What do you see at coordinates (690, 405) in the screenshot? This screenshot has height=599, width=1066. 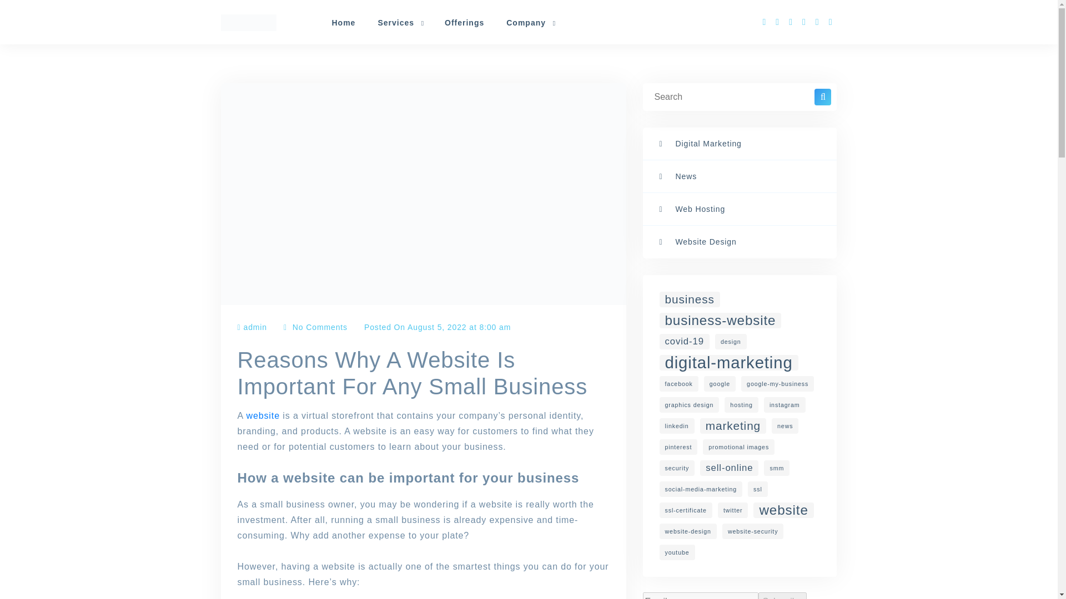 I see `graphics design` at bounding box center [690, 405].